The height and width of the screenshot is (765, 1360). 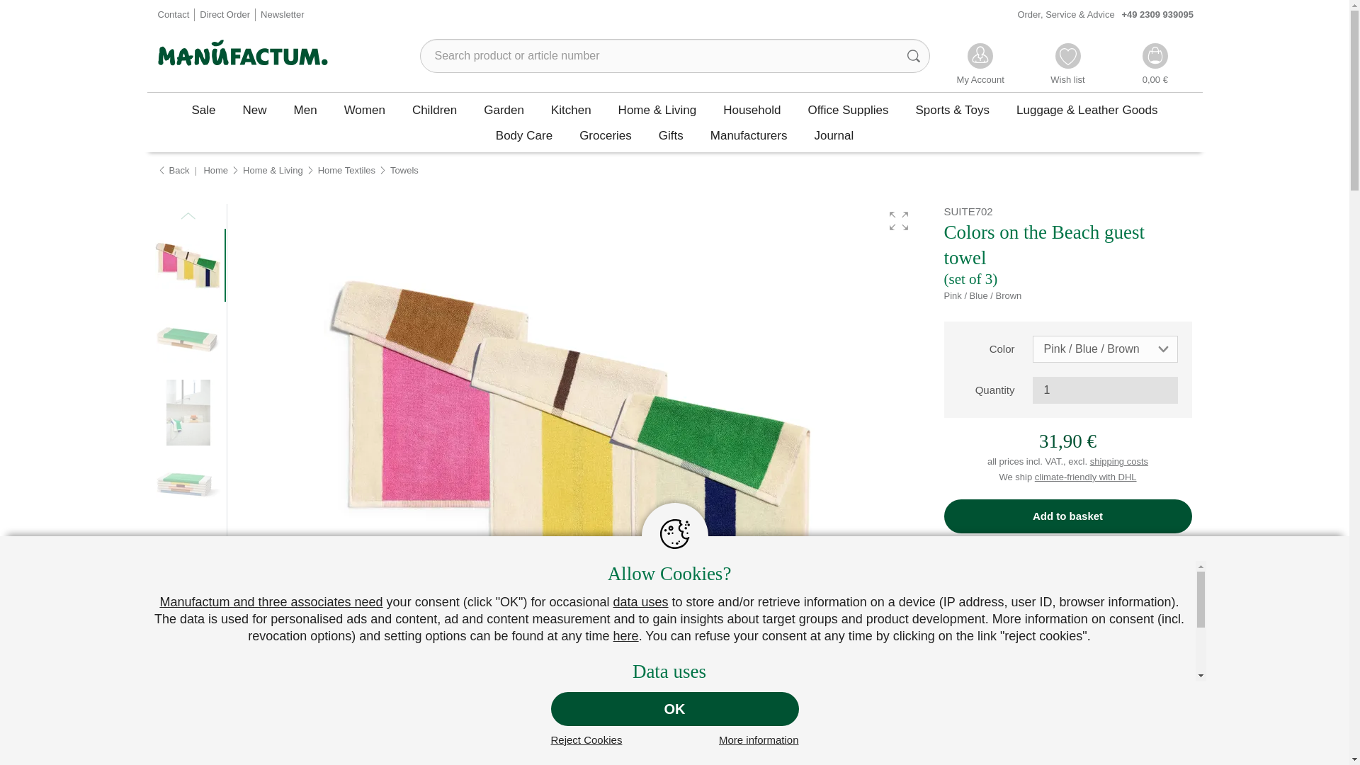 I want to click on Newsletter, so click(x=282, y=16).